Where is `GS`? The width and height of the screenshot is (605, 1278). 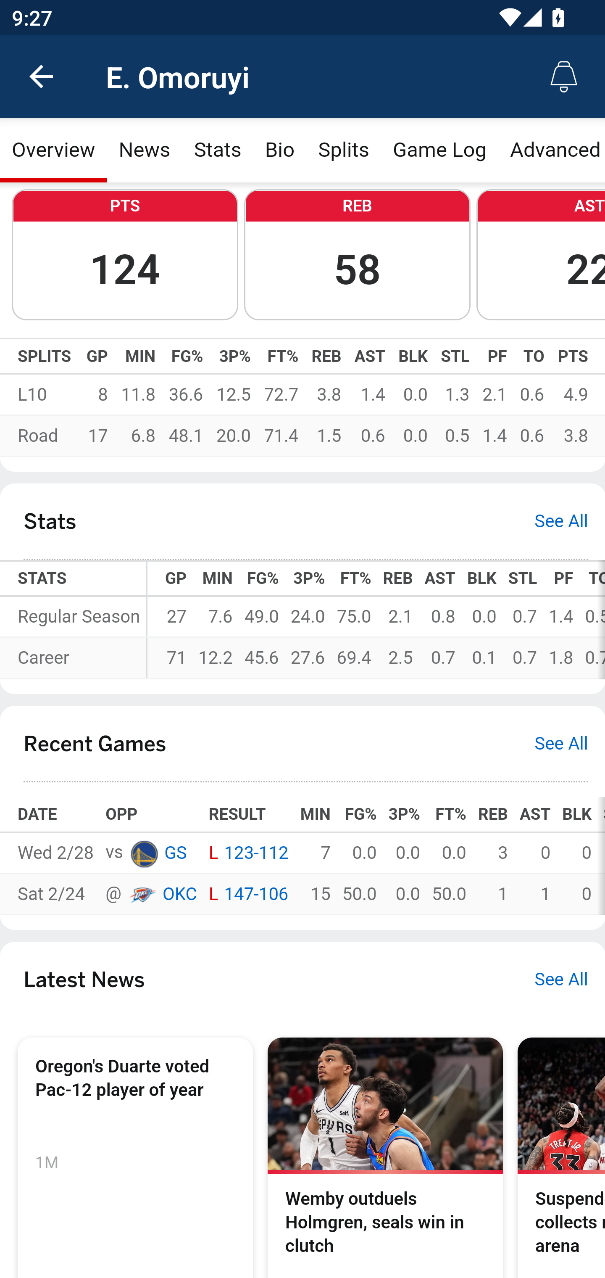
GS is located at coordinates (175, 854).